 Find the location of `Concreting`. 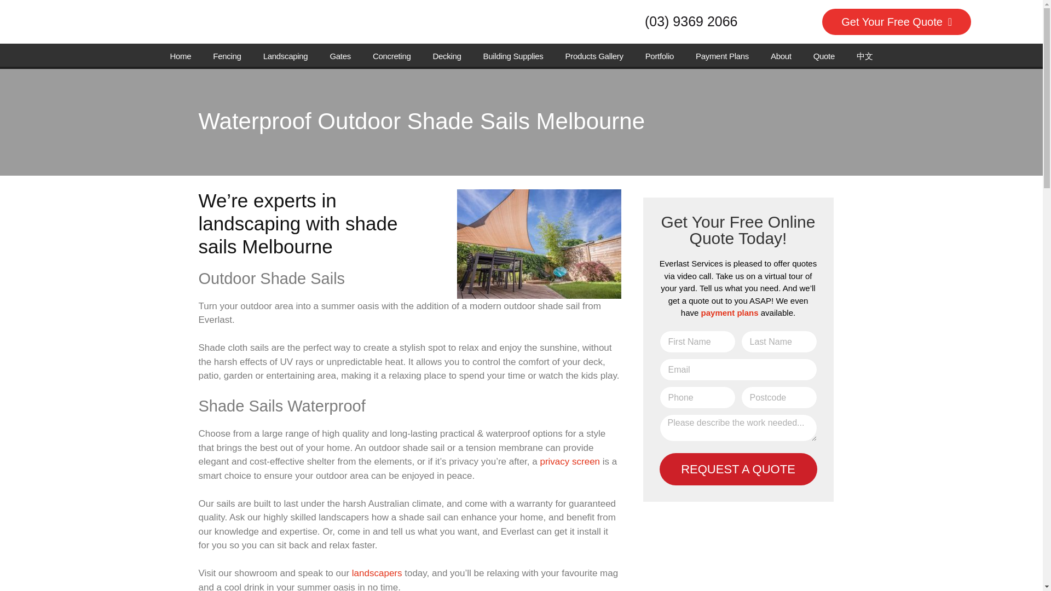

Concreting is located at coordinates (392, 56).